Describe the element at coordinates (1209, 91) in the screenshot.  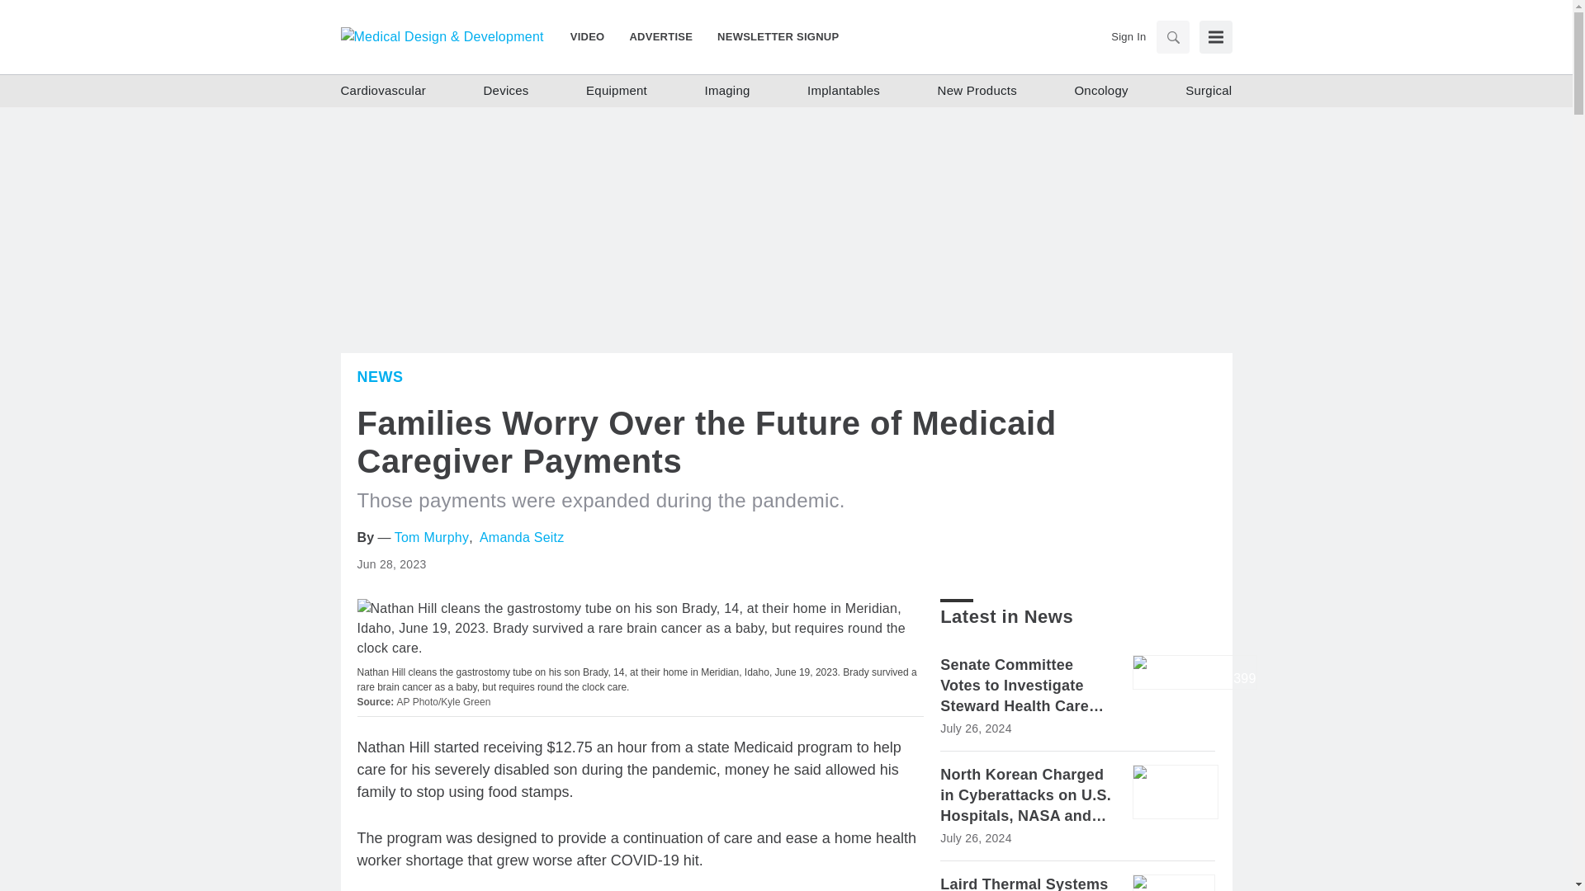
I see `Surgical` at that location.